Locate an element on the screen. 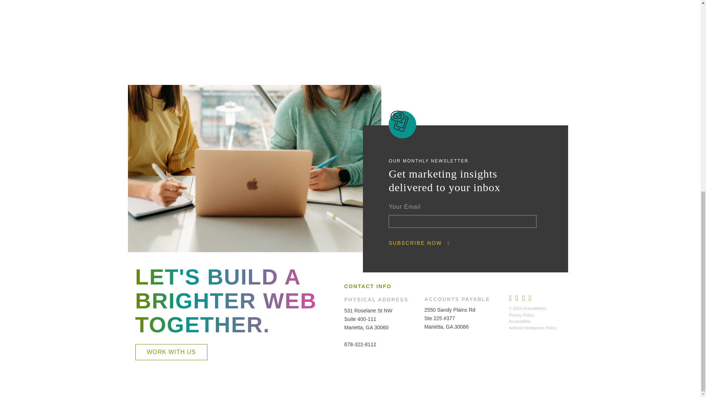  678-322-8112 is located at coordinates (360, 344).